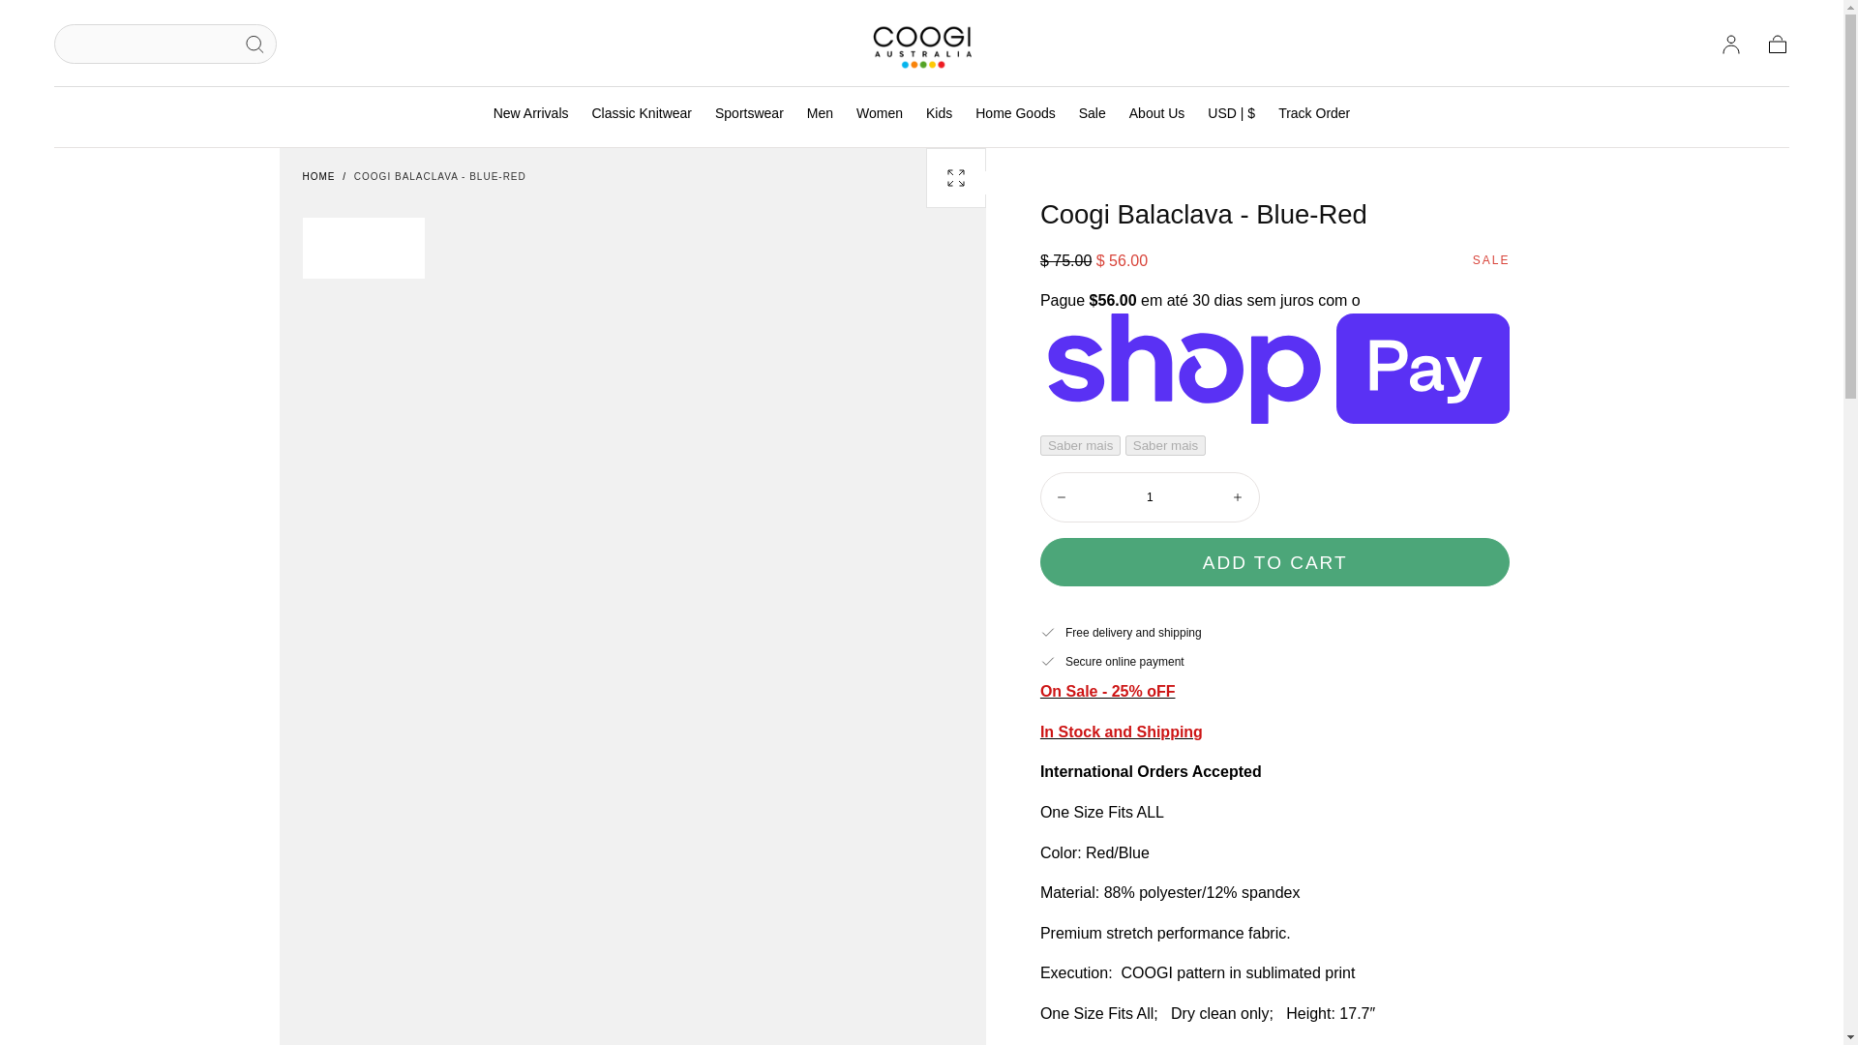  What do you see at coordinates (1150, 497) in the screenshot?
I see `1` at bounding box center [1150, 497].